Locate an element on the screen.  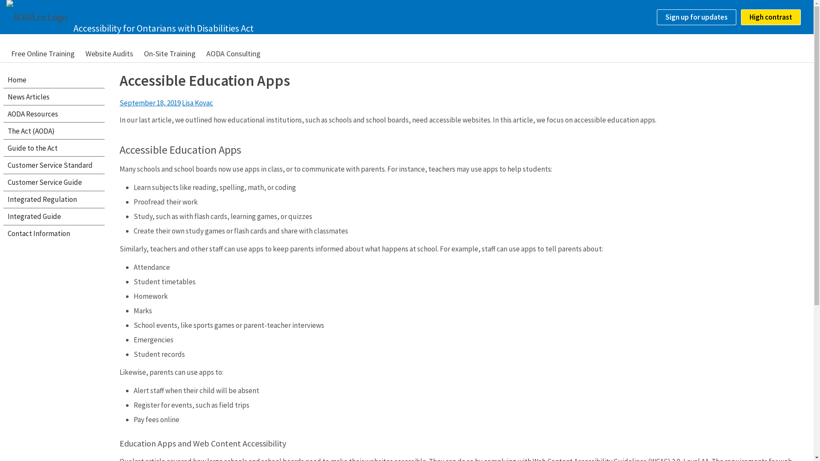
September 18, 2019 is located at coordinates (150, 103).